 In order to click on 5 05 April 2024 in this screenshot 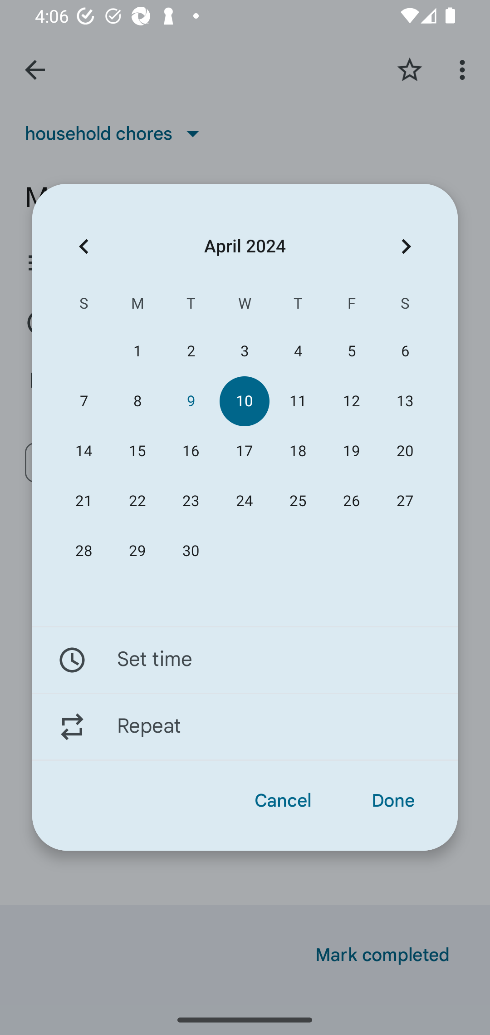, I will do `click(351, 351)`.